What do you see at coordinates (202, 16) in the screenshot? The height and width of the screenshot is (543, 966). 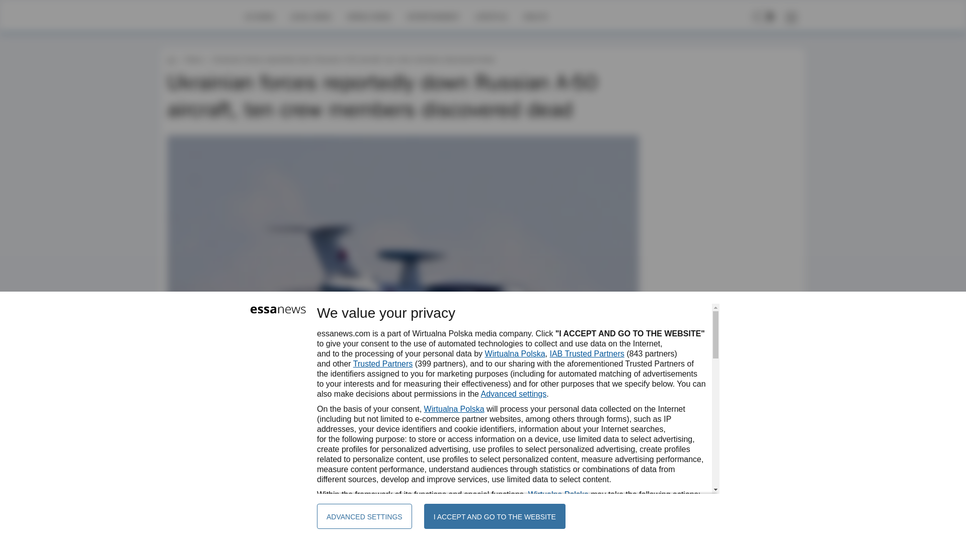 I see `Homepage` at bounding box center [202, 16].